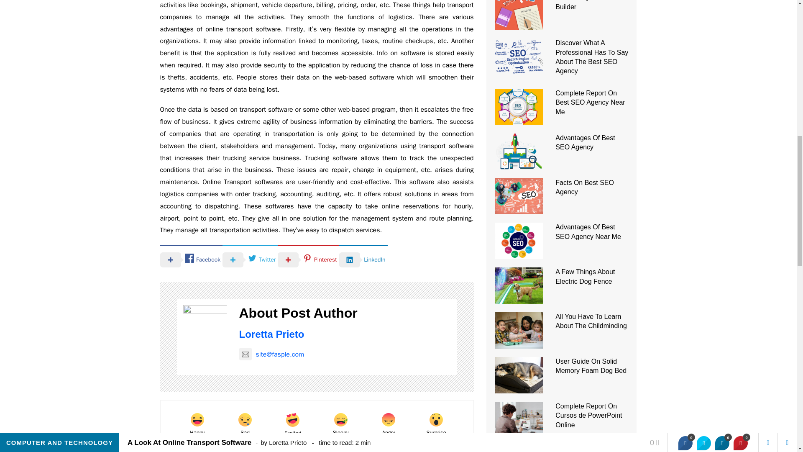 The image size is (803, 452). Describe the element at coordinates (363, 259) in the screenshot. I see `LinkedIn` at that location.